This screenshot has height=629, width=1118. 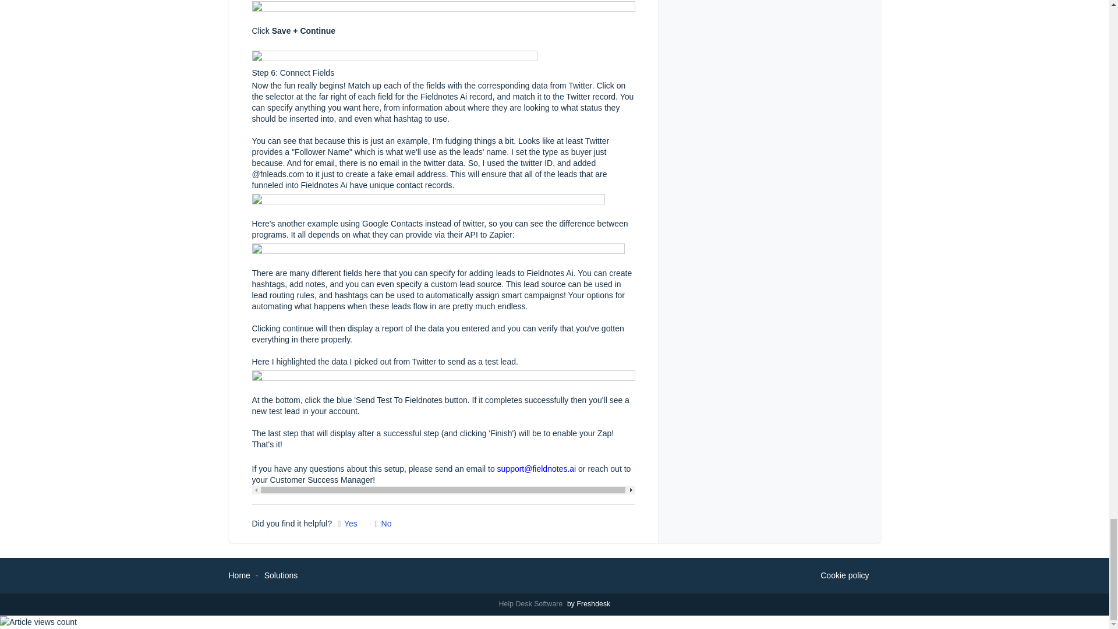 What do you see at coordinates (239, 575) in the screenshot?
I see `Home` at bounding box center [239, 575].